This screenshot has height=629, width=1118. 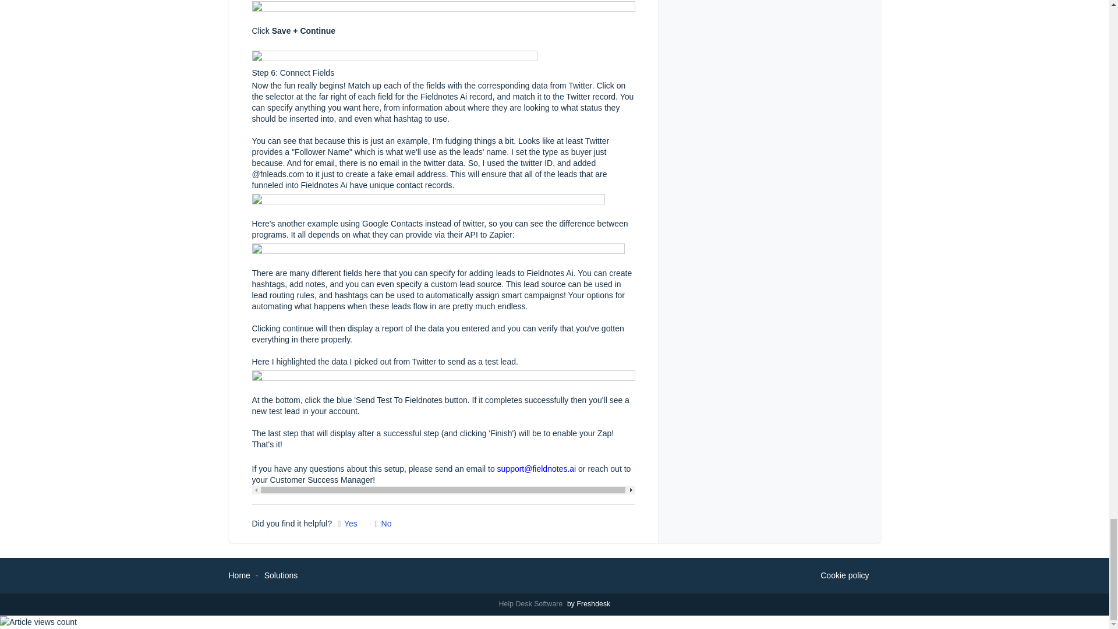 What do you see at coordinates (239, 575) in the screenshot?
I see `Home` at bounding box center [239, 575].